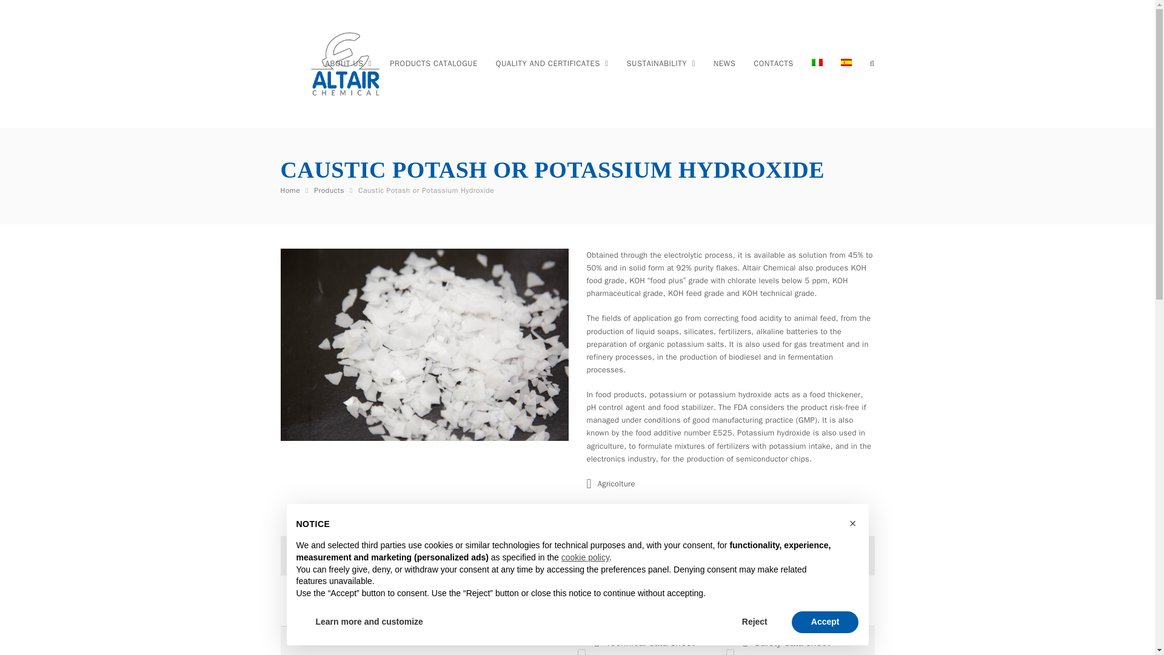 The image size is (1164, 655). What do you see at coordinates (661, 63) in the screenshot?
I see `SUSTAINABILITY` at bounding box center [661, 63].